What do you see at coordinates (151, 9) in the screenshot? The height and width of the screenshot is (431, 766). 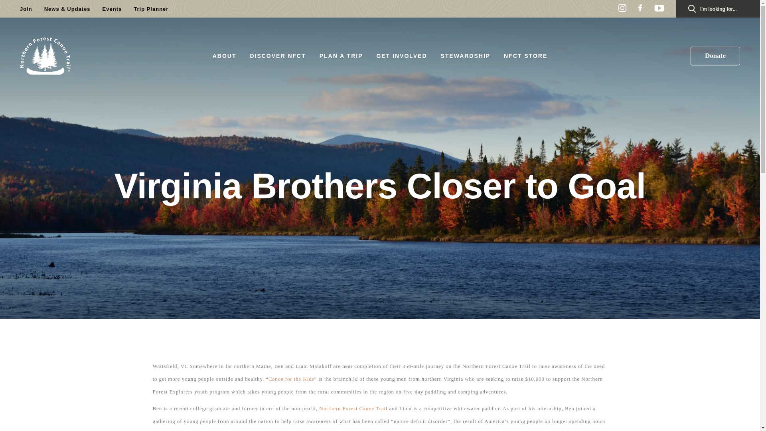 I see `Trip Planner` at bounding box center [151, 9].